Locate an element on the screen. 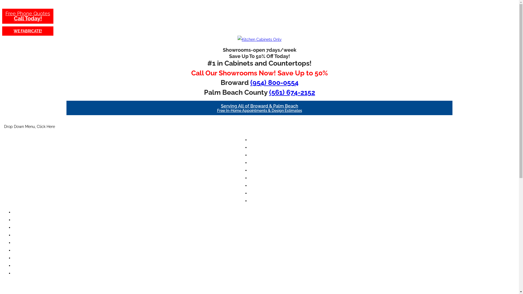 This screenshot has height=294, width=523. Gallery is located at coordinates (20, 250).